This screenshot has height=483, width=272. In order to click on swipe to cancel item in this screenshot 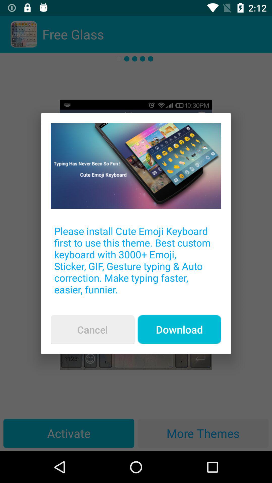, I will do `click(92, 330)`.